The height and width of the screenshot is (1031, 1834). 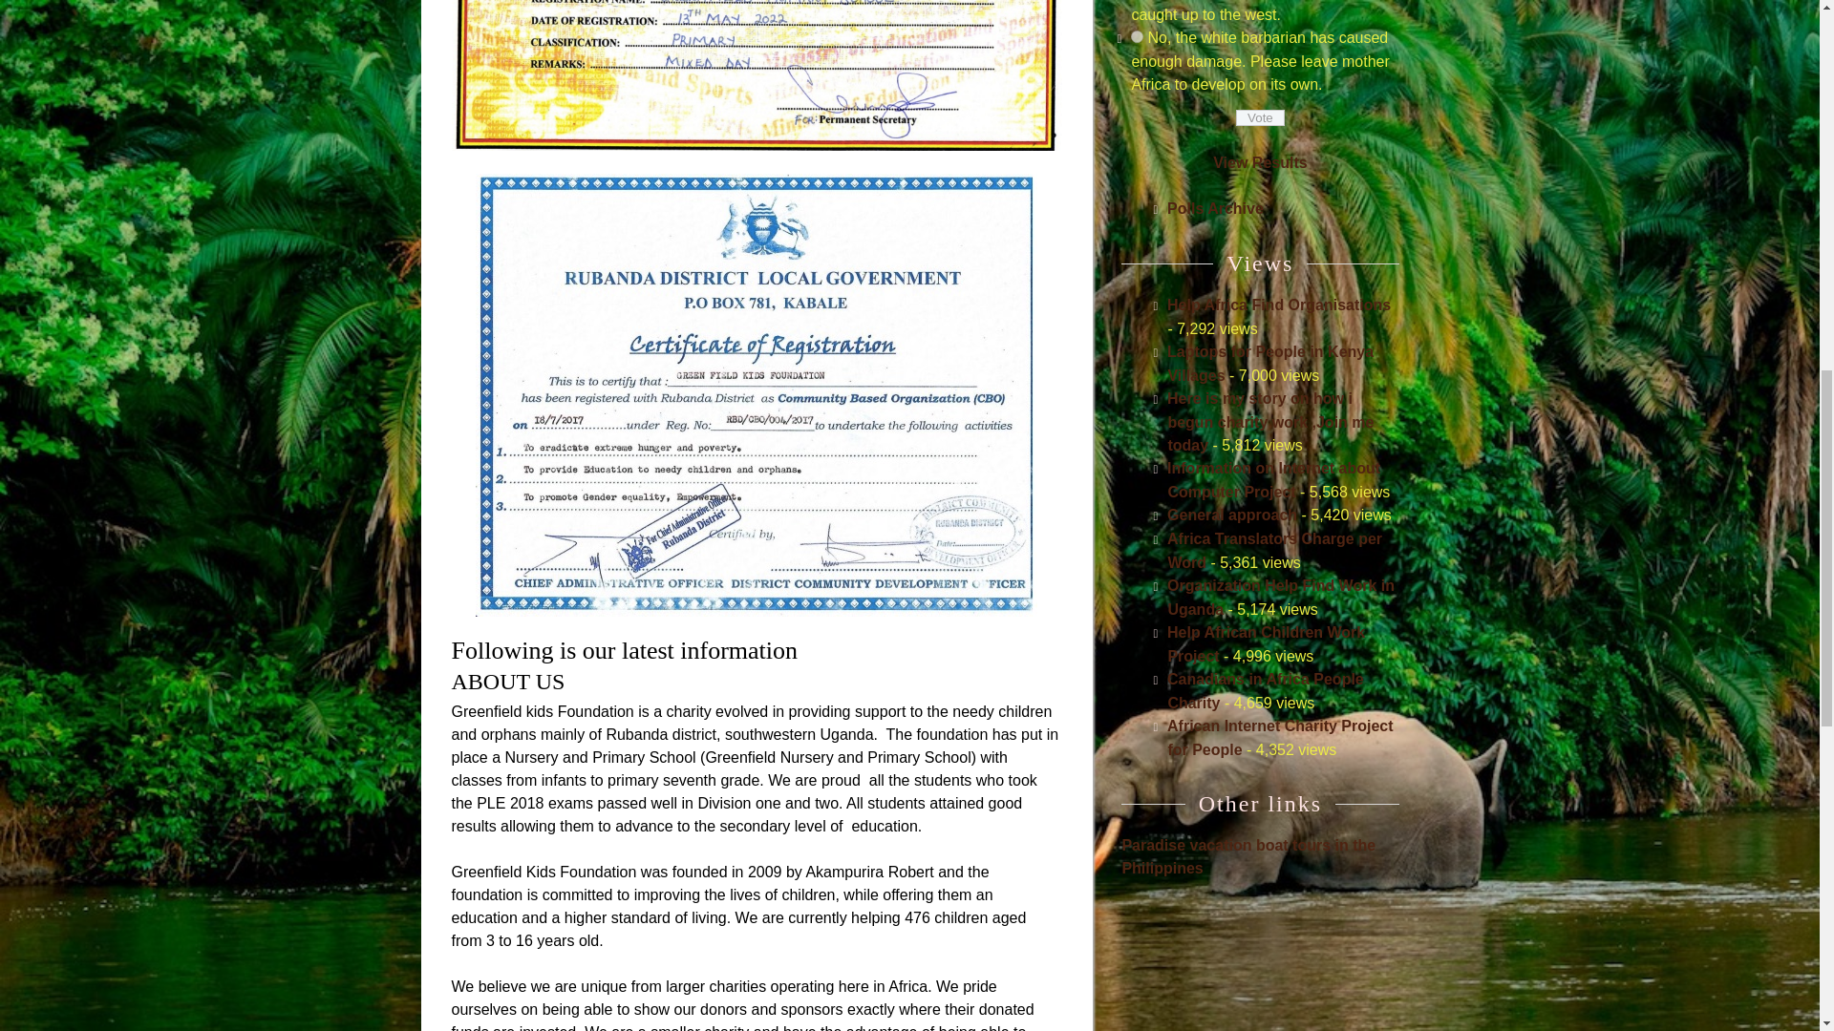 What do you see at coordinates (1274, 551) in the screenshot?
I see `Africa Translators Charge per Word` at bounding box center [1274, 551].